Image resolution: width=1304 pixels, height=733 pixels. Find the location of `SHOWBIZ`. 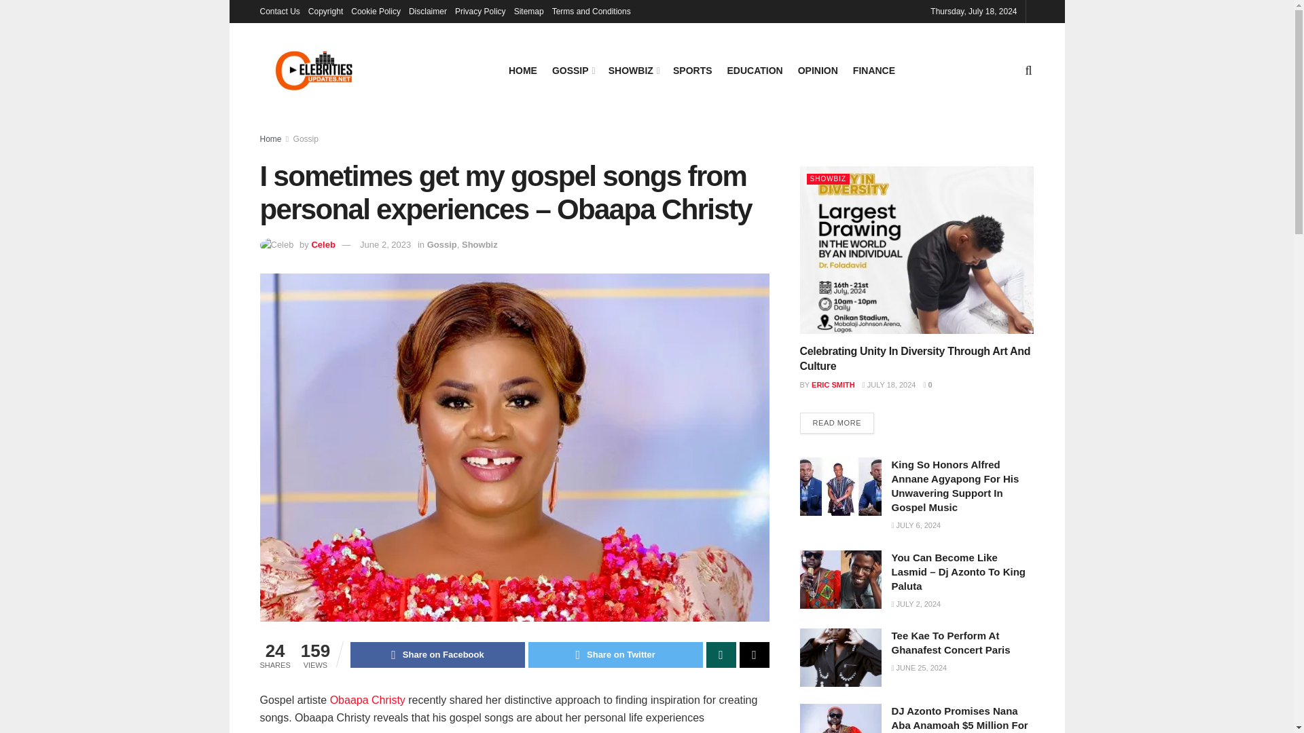

SHOWBIZ is located at coordinates (633, 70).